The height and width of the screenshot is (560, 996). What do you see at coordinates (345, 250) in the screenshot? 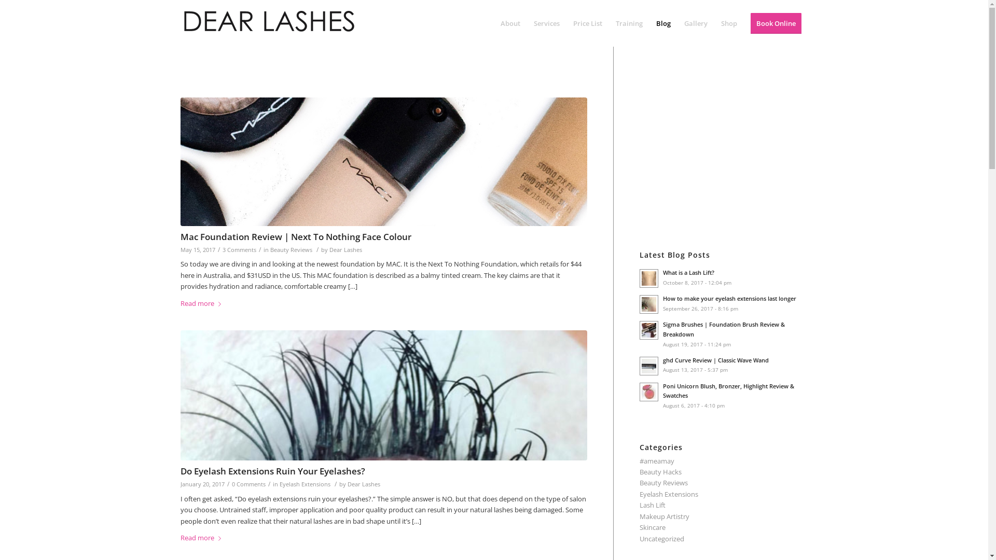
I see `Dear Lashes` at bounding box center [345, 250].